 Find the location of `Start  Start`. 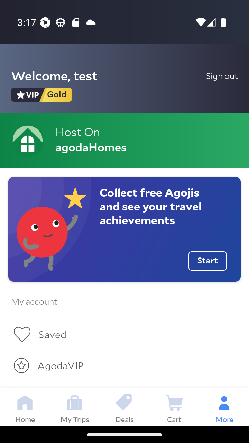

Start  Start is located at coordinates (207, 261).